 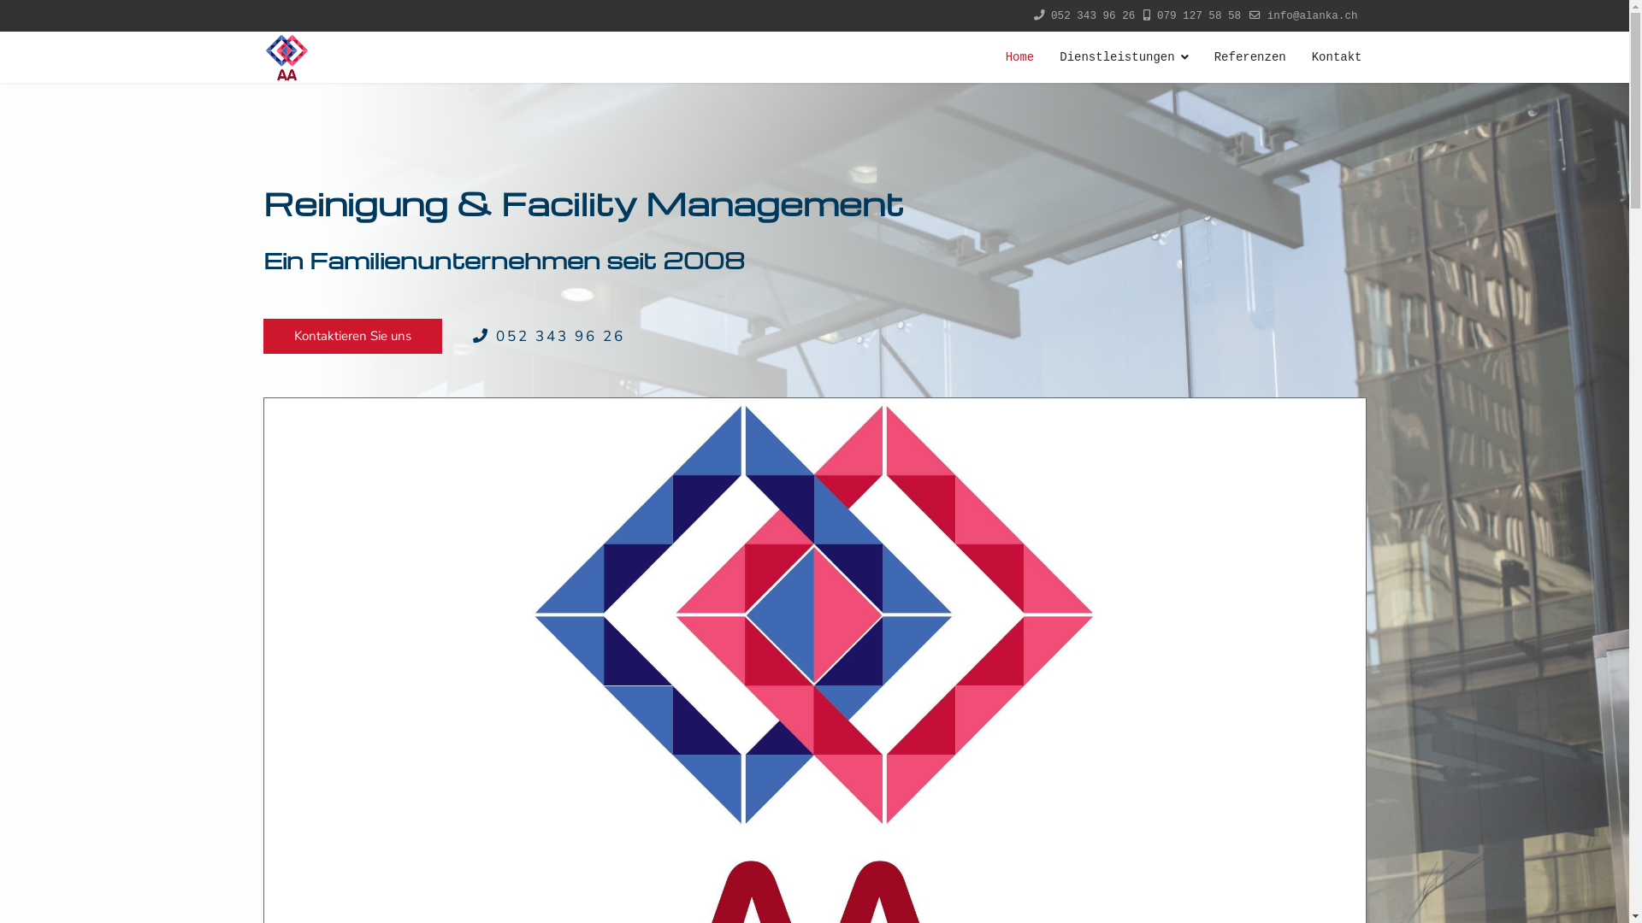 What do you see at coordinates (1199, 16) in the screenshot?
I see `079 127 58 58` at bounding box center [1199, 16].